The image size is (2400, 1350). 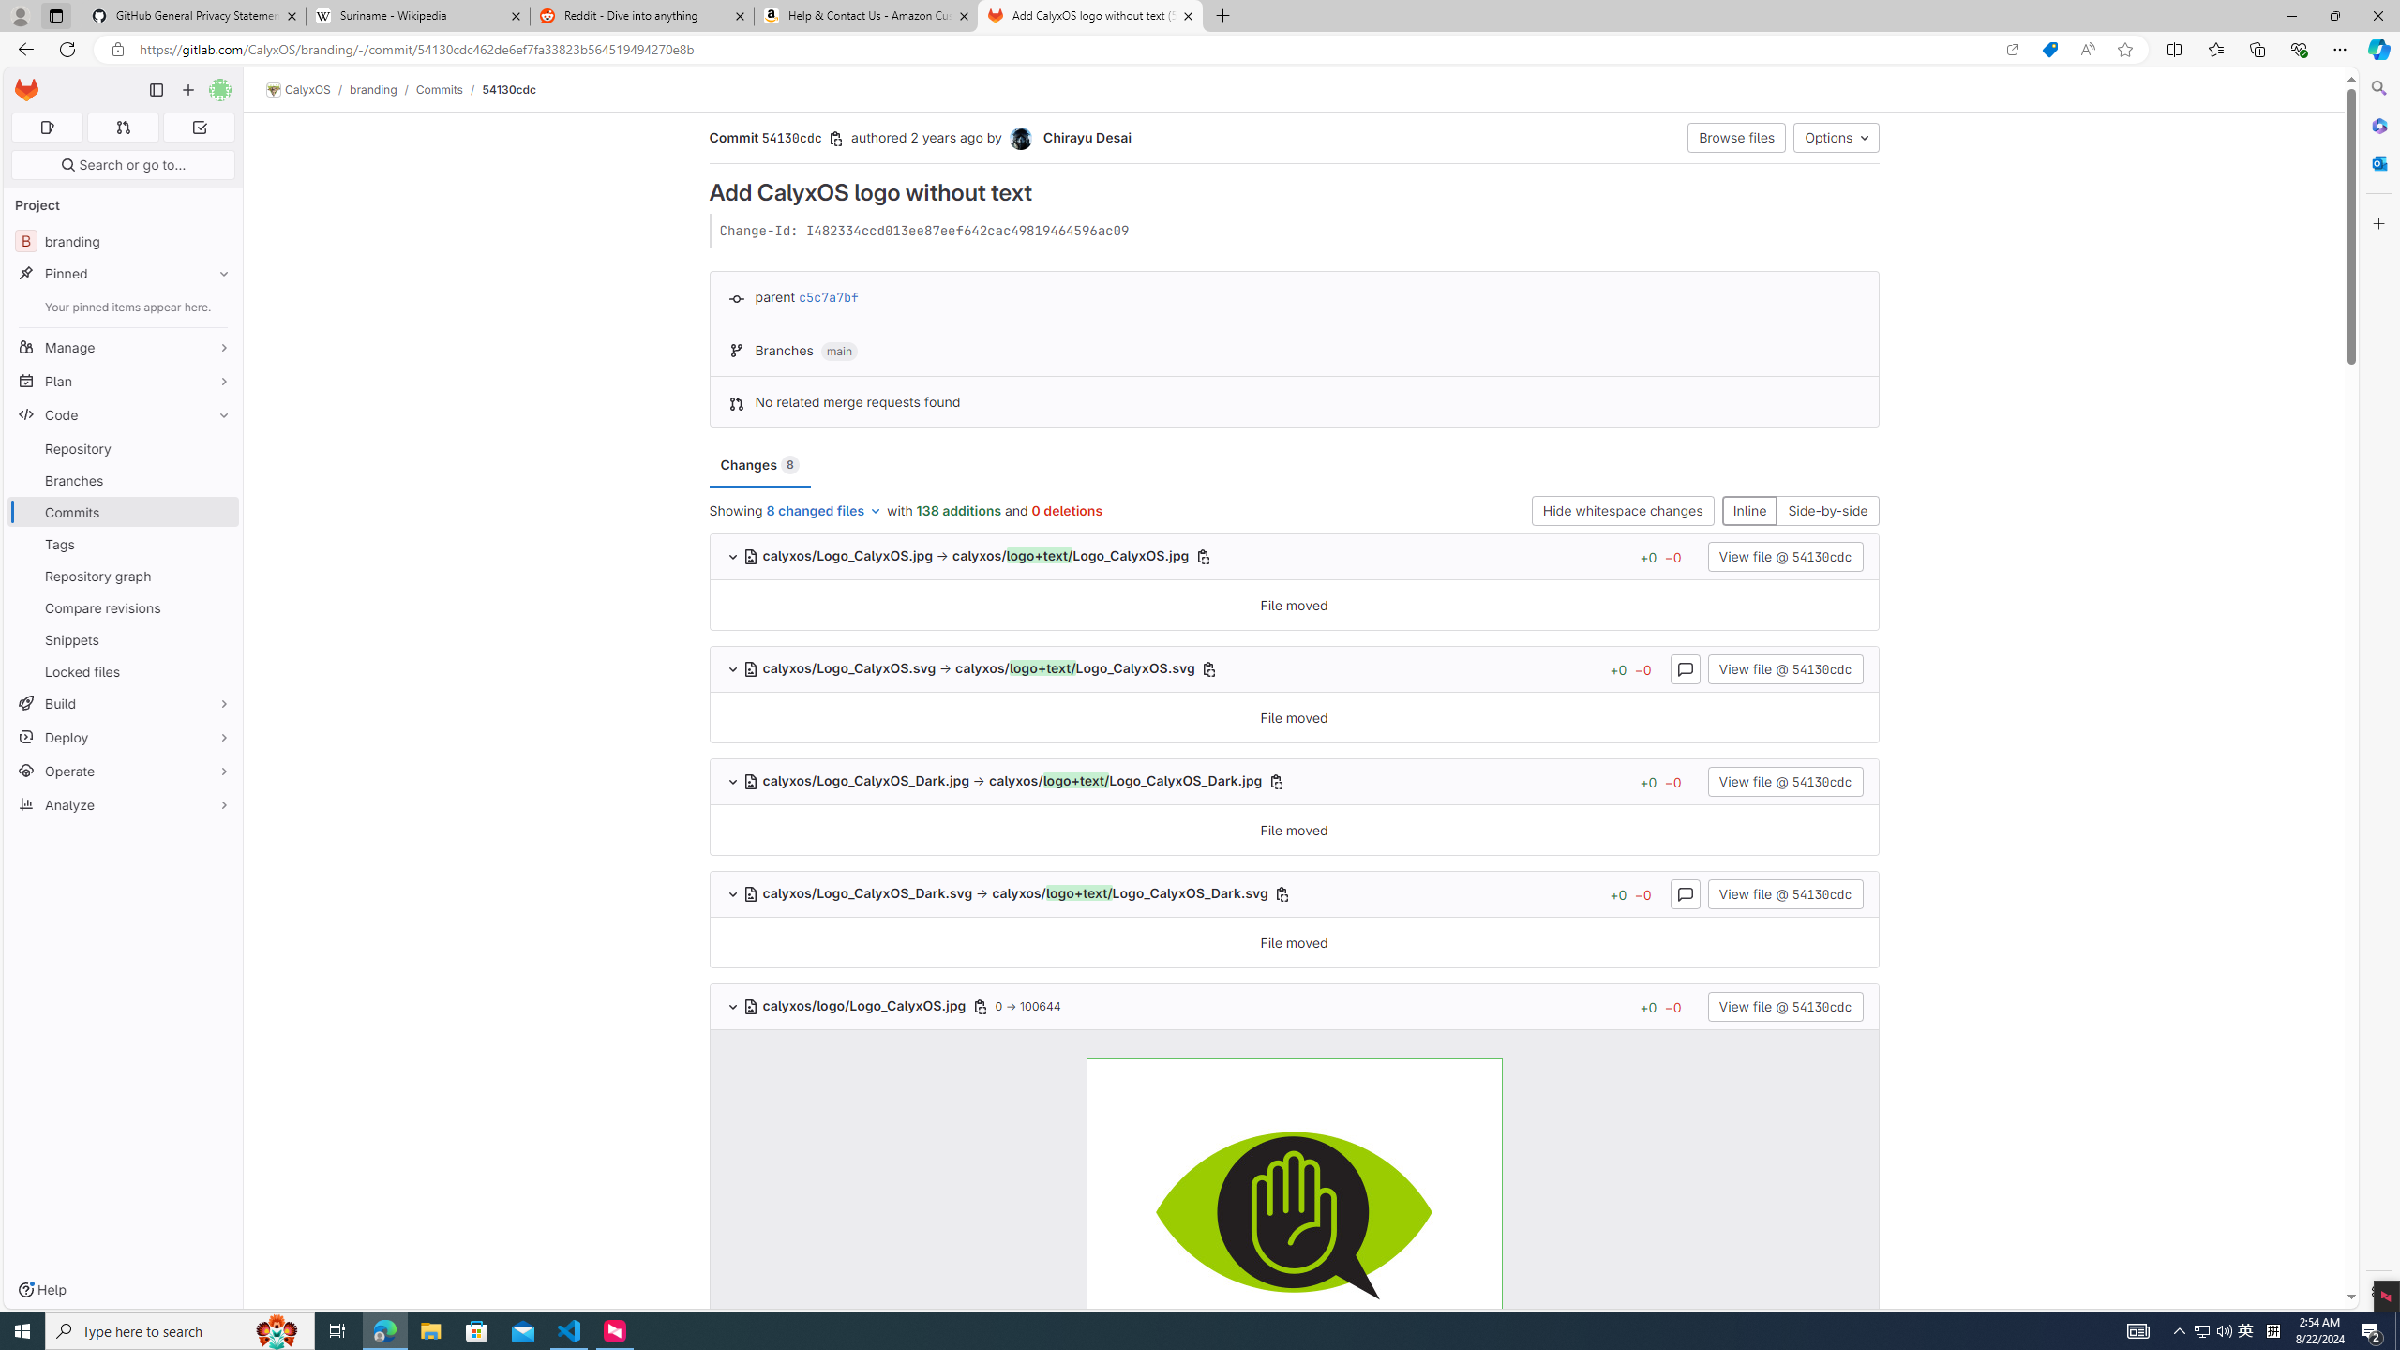 I want to click on Repository graph, so click(x=124, y=576).